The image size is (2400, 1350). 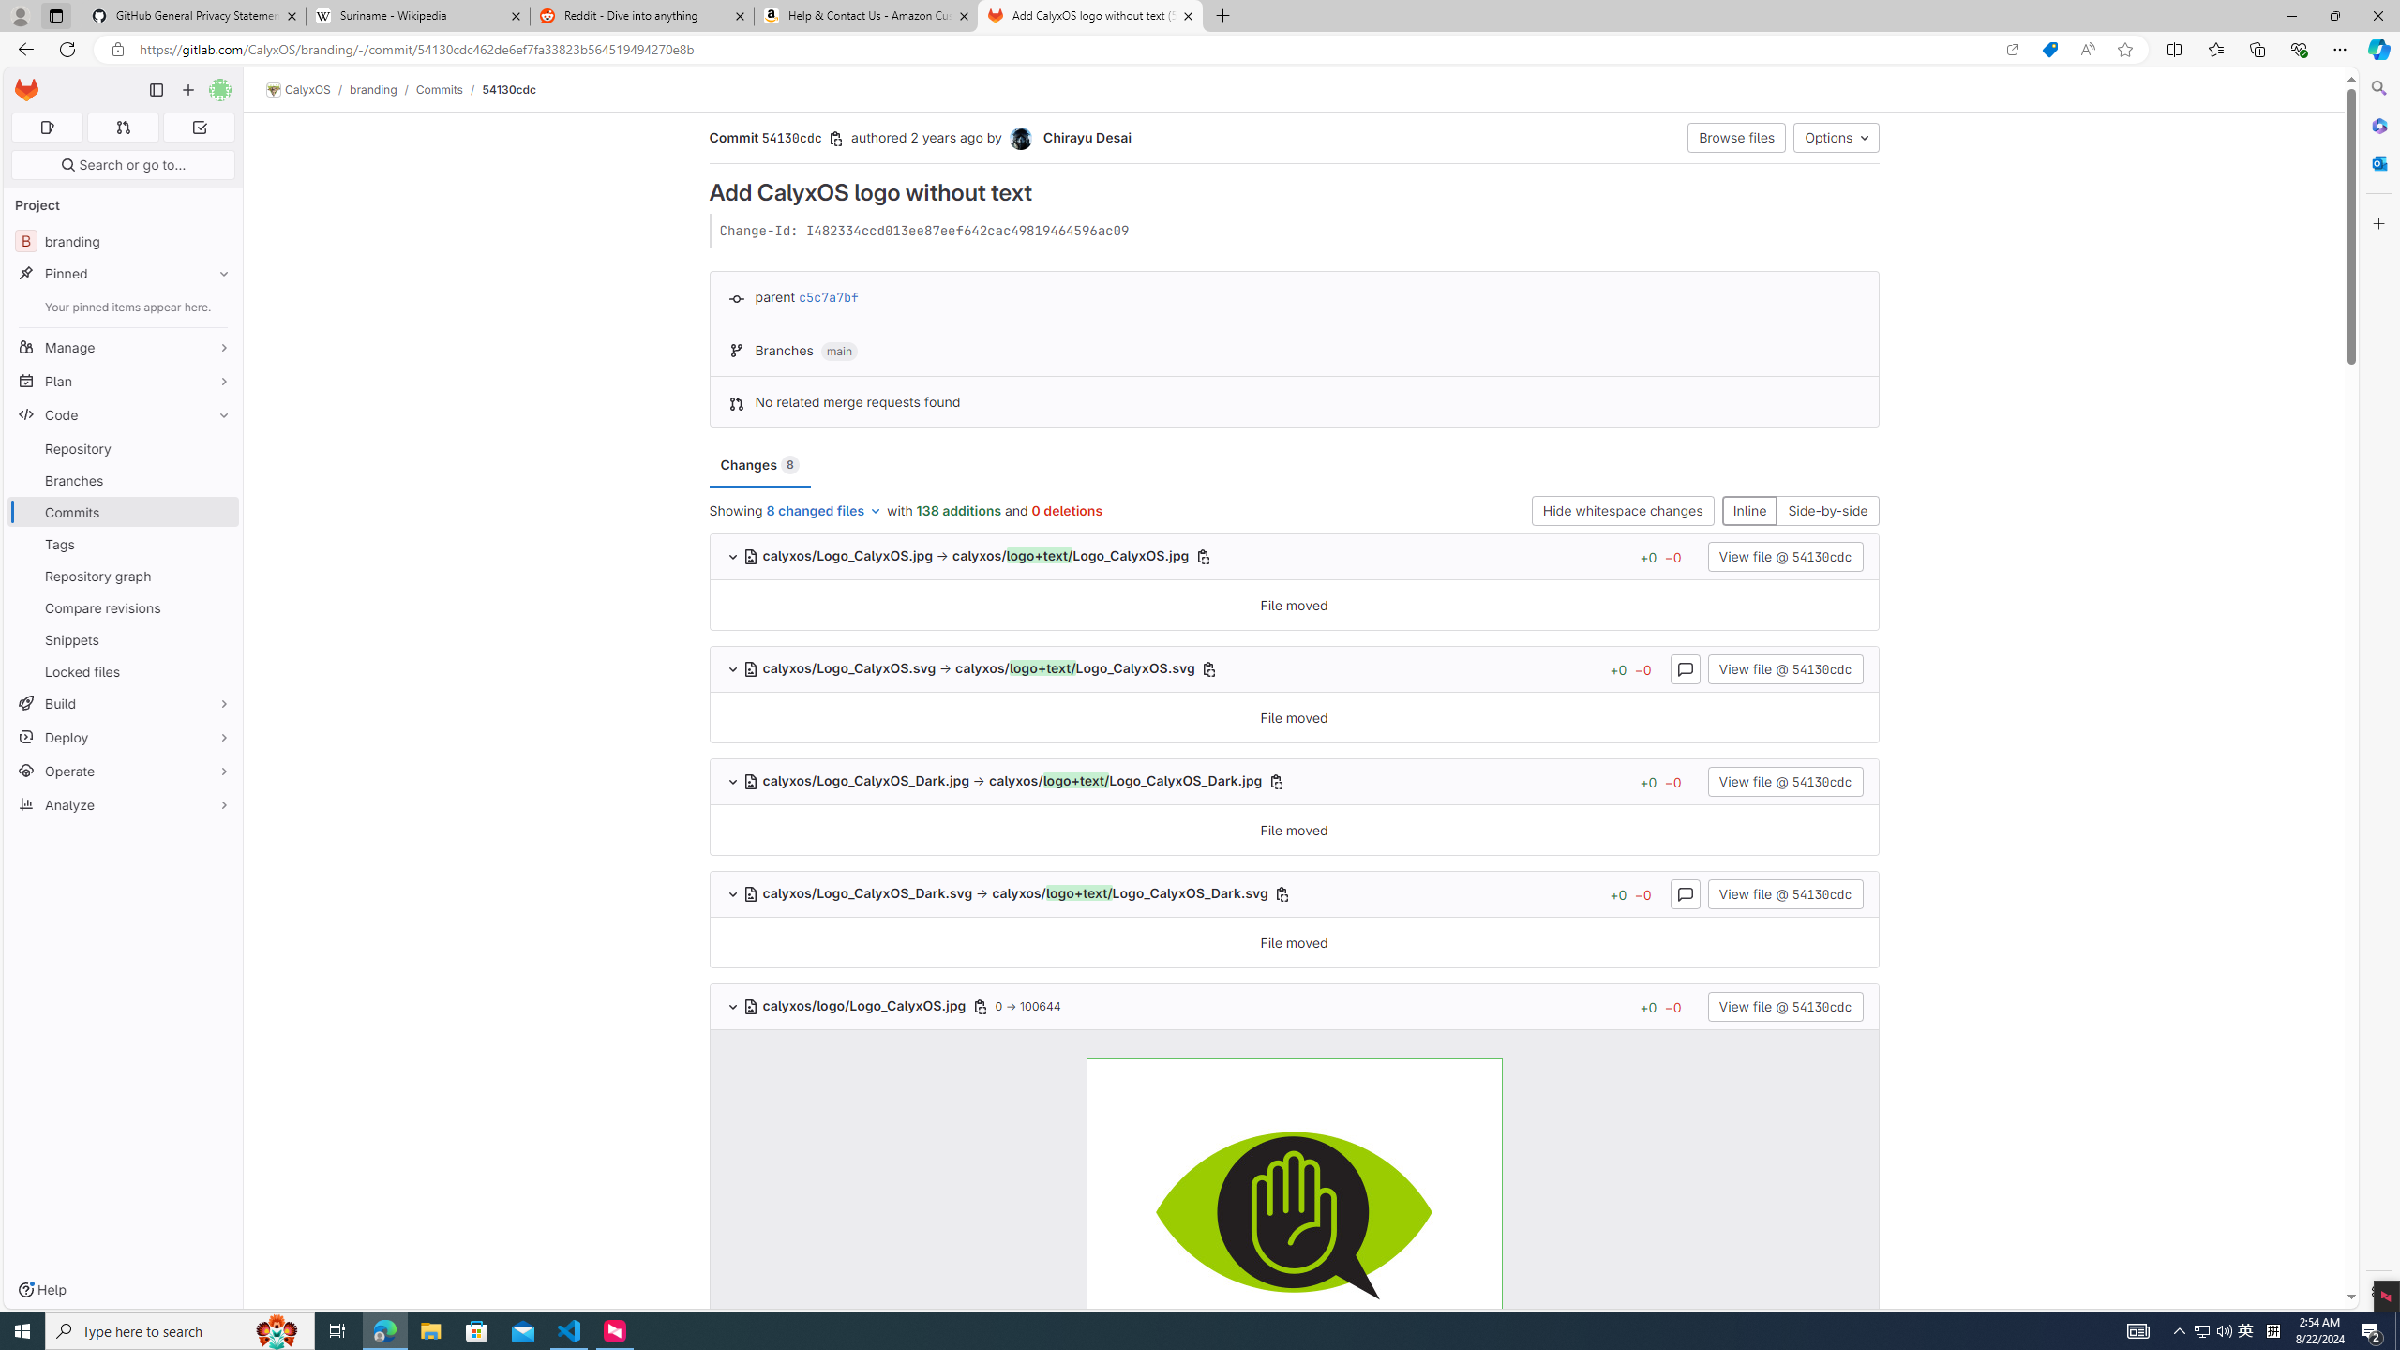 I want to click on Repository graph, so click(x=124, y=576).